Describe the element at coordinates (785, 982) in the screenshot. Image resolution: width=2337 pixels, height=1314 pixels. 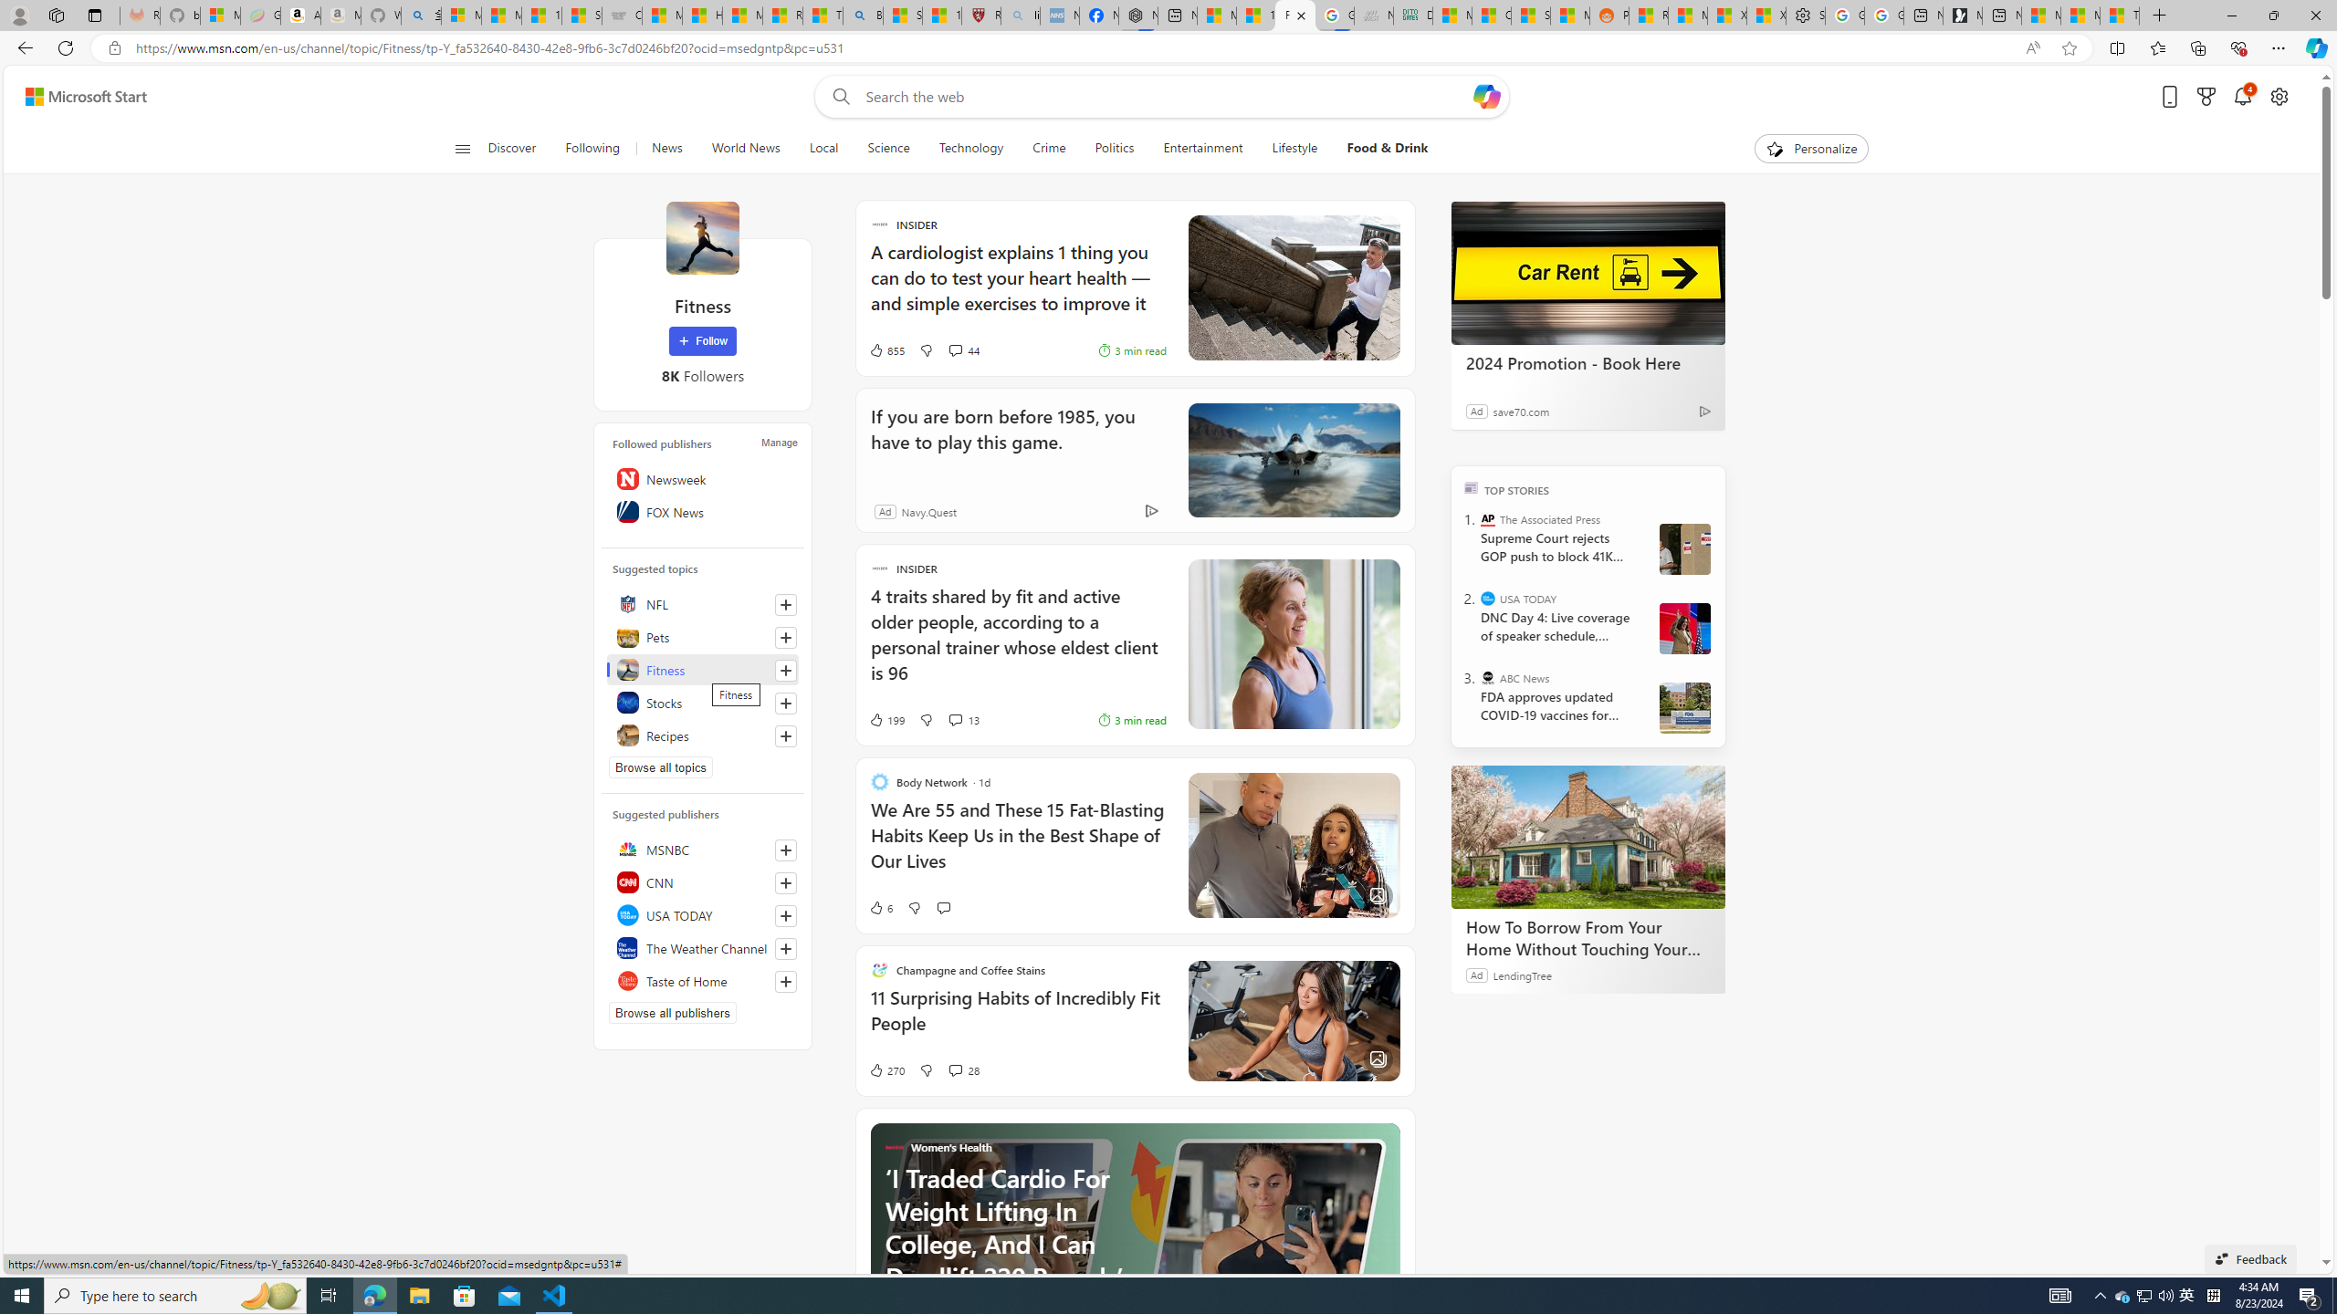
I see `Follow this source` at that location.